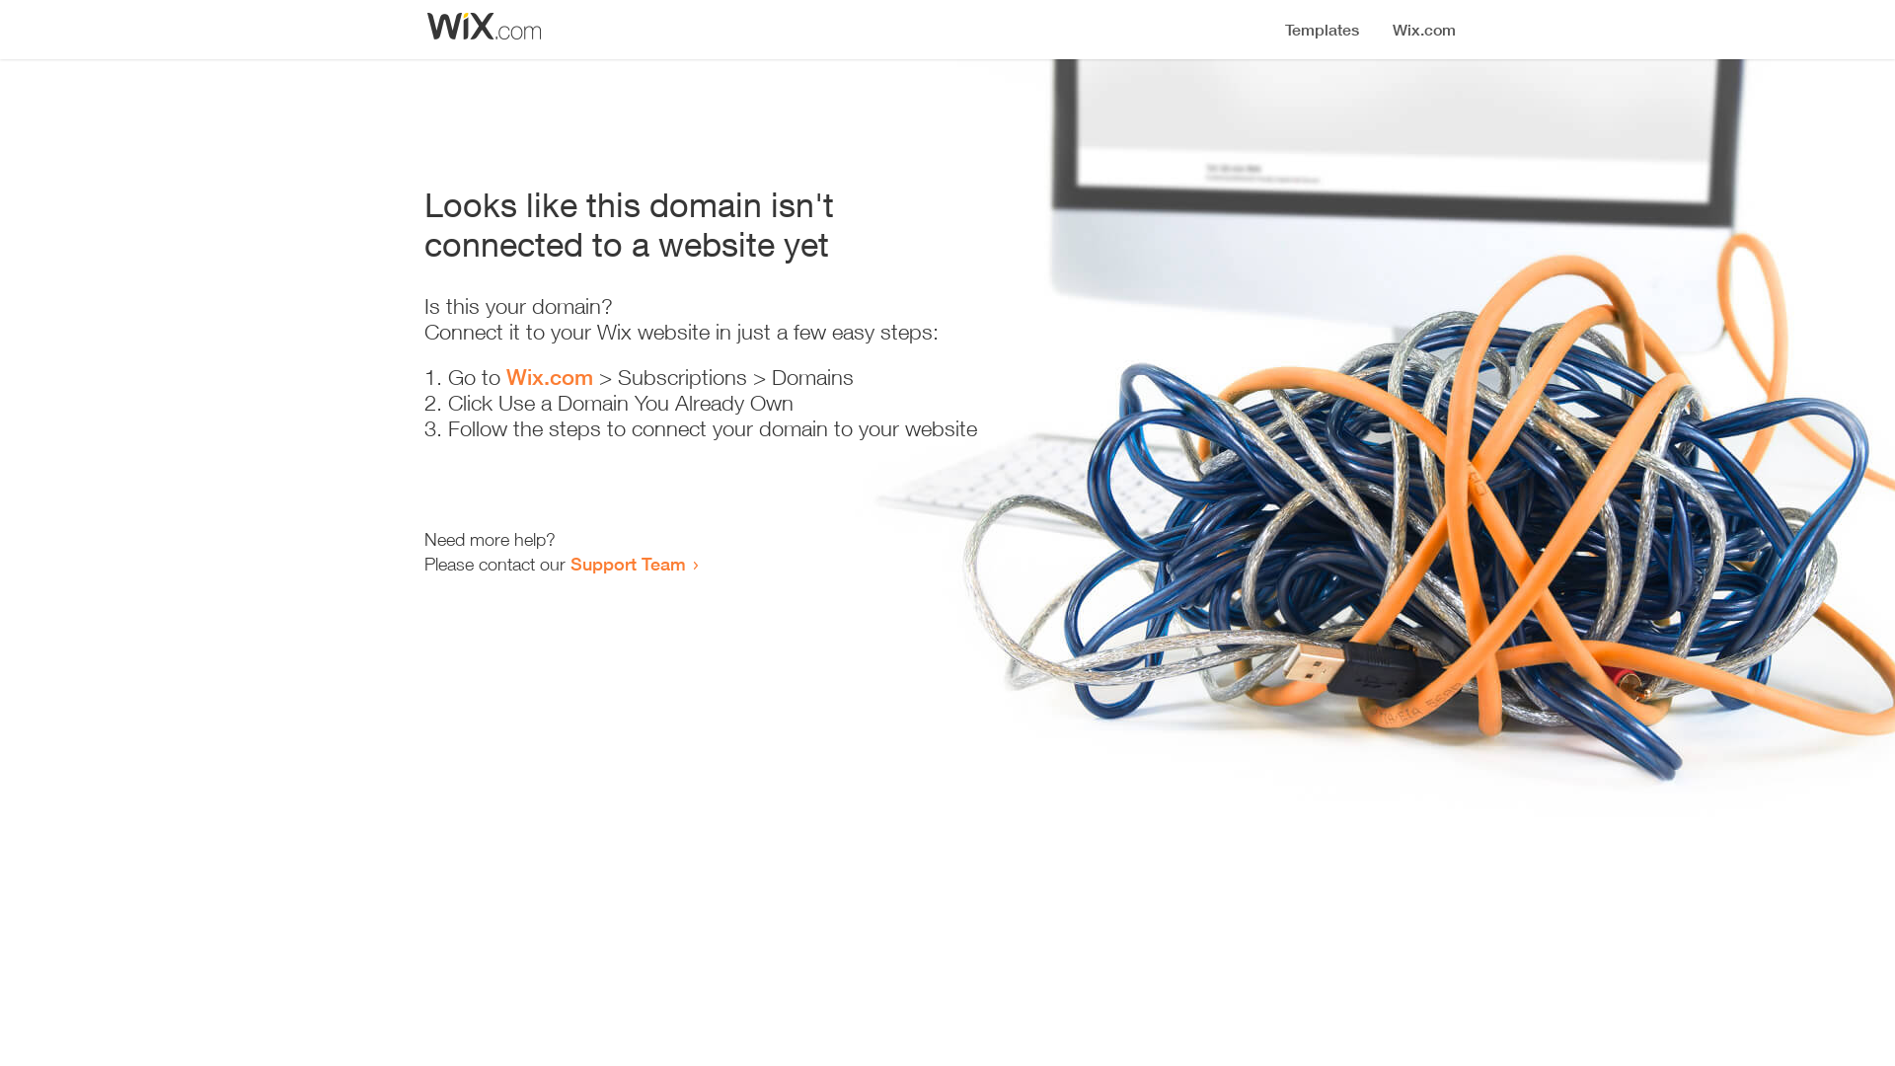 The width and height of the screenshot is (1895, 1066). I want to click on Wix.com, so click(550, 377).